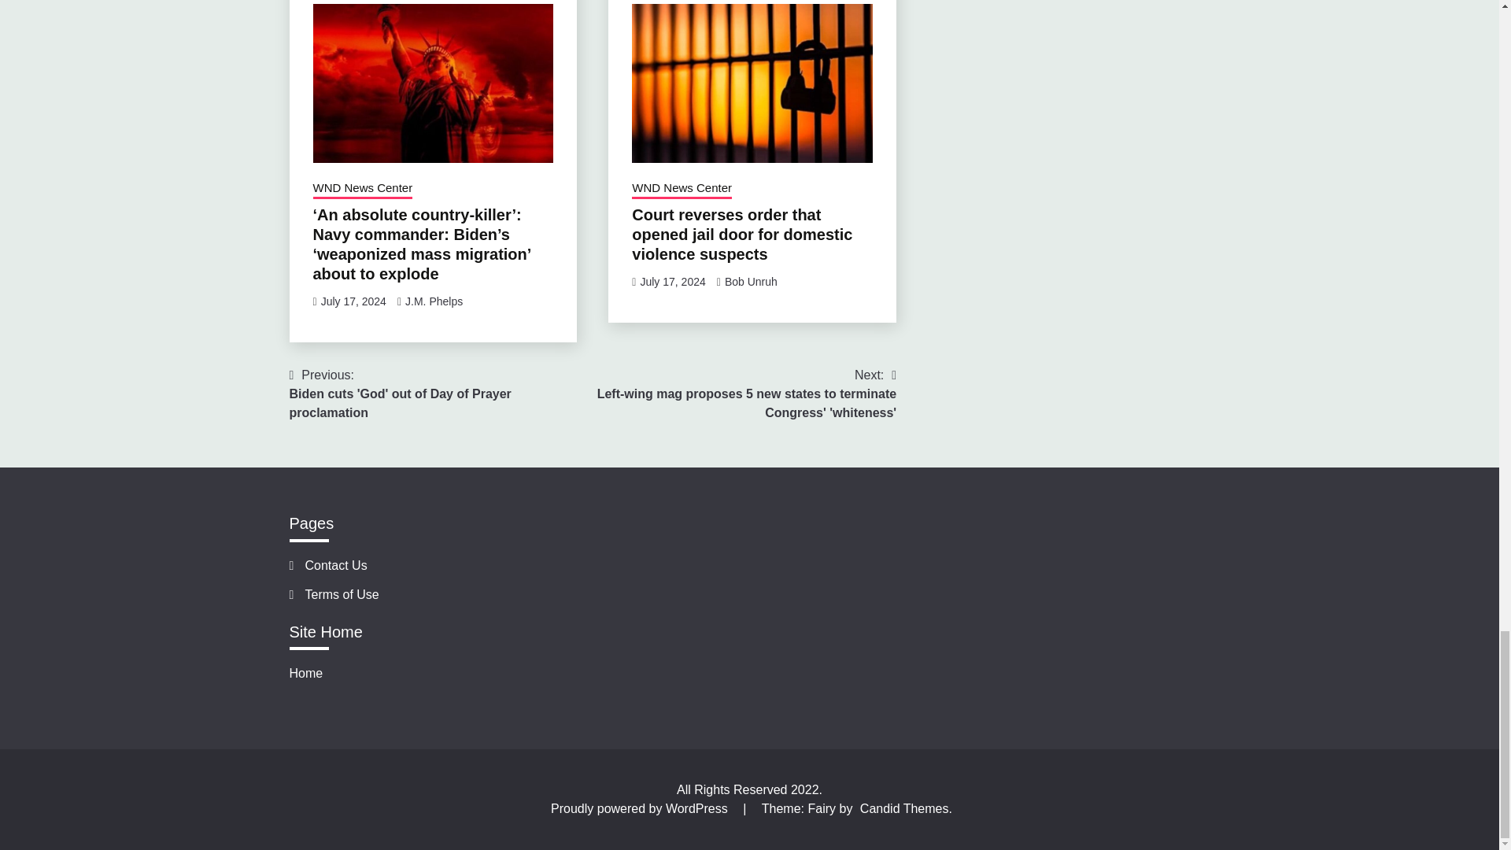  Describe the element at coordinates (682, 189) in the screenshot. I see `WND News Center` at that location.